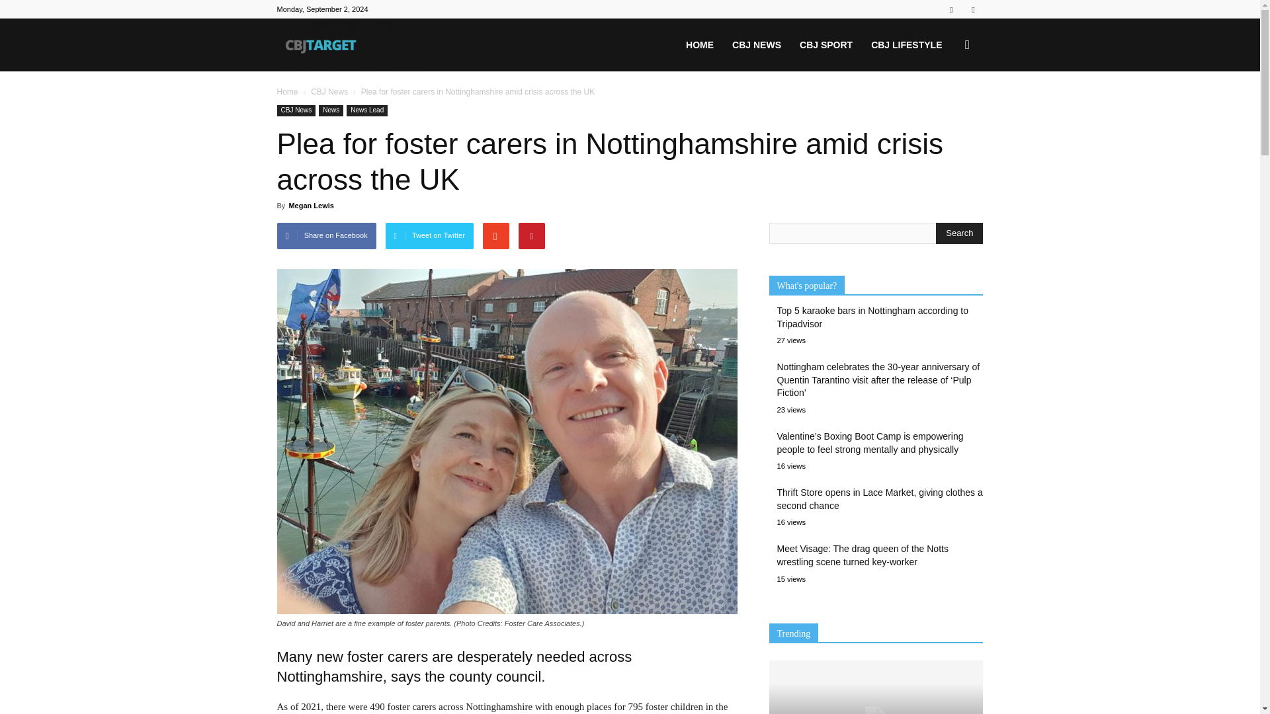 Image resolution: width=1270 pixels, height=714 pixels. I want to click on Search, so click(959, 233).